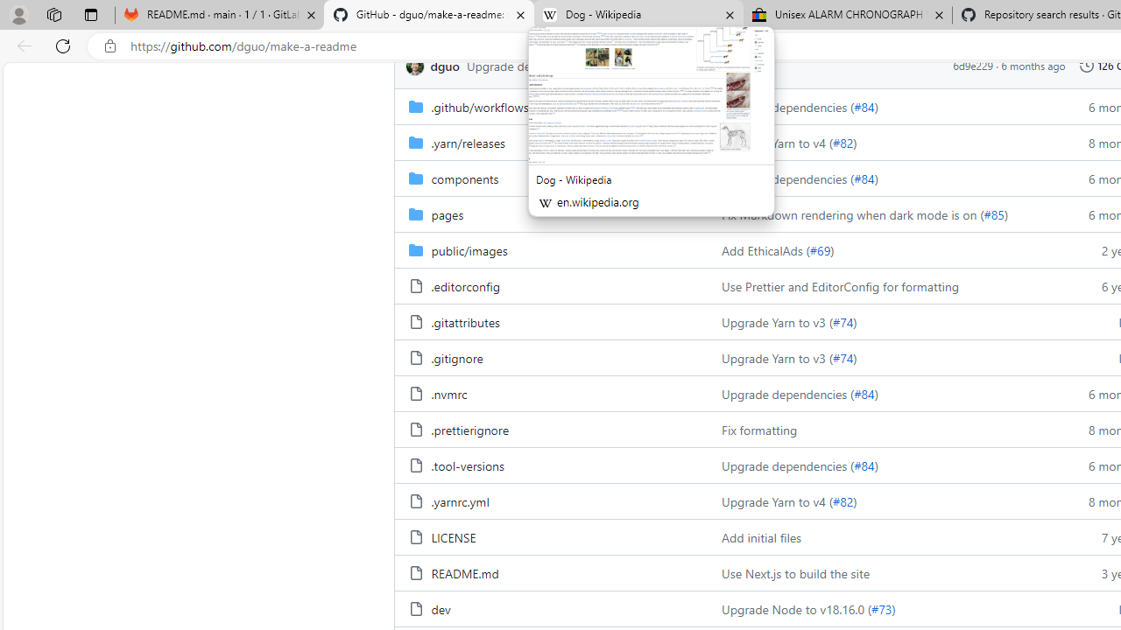  What do you see at coordinates (788, 465) in the screenshot?
I see `Upgrade dependencies (` at bounding box center [788, 465].